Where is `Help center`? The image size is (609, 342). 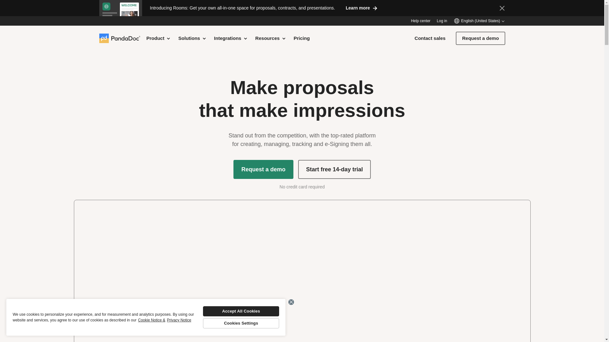
Help center is located at coordinates (421, 21).